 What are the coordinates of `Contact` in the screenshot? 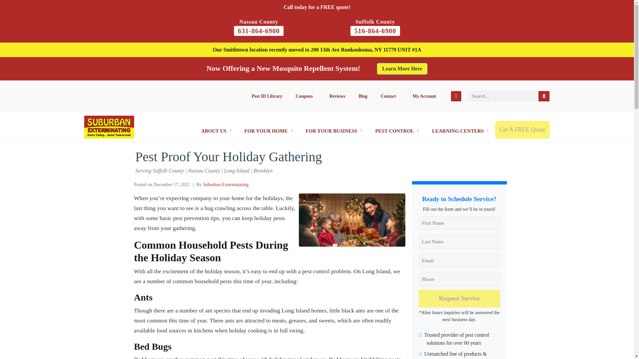 It's located at (390, 96).